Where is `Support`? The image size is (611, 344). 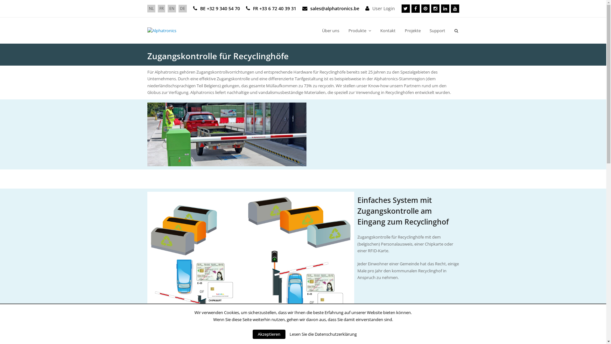
Support is located at coordinates (438, 31).